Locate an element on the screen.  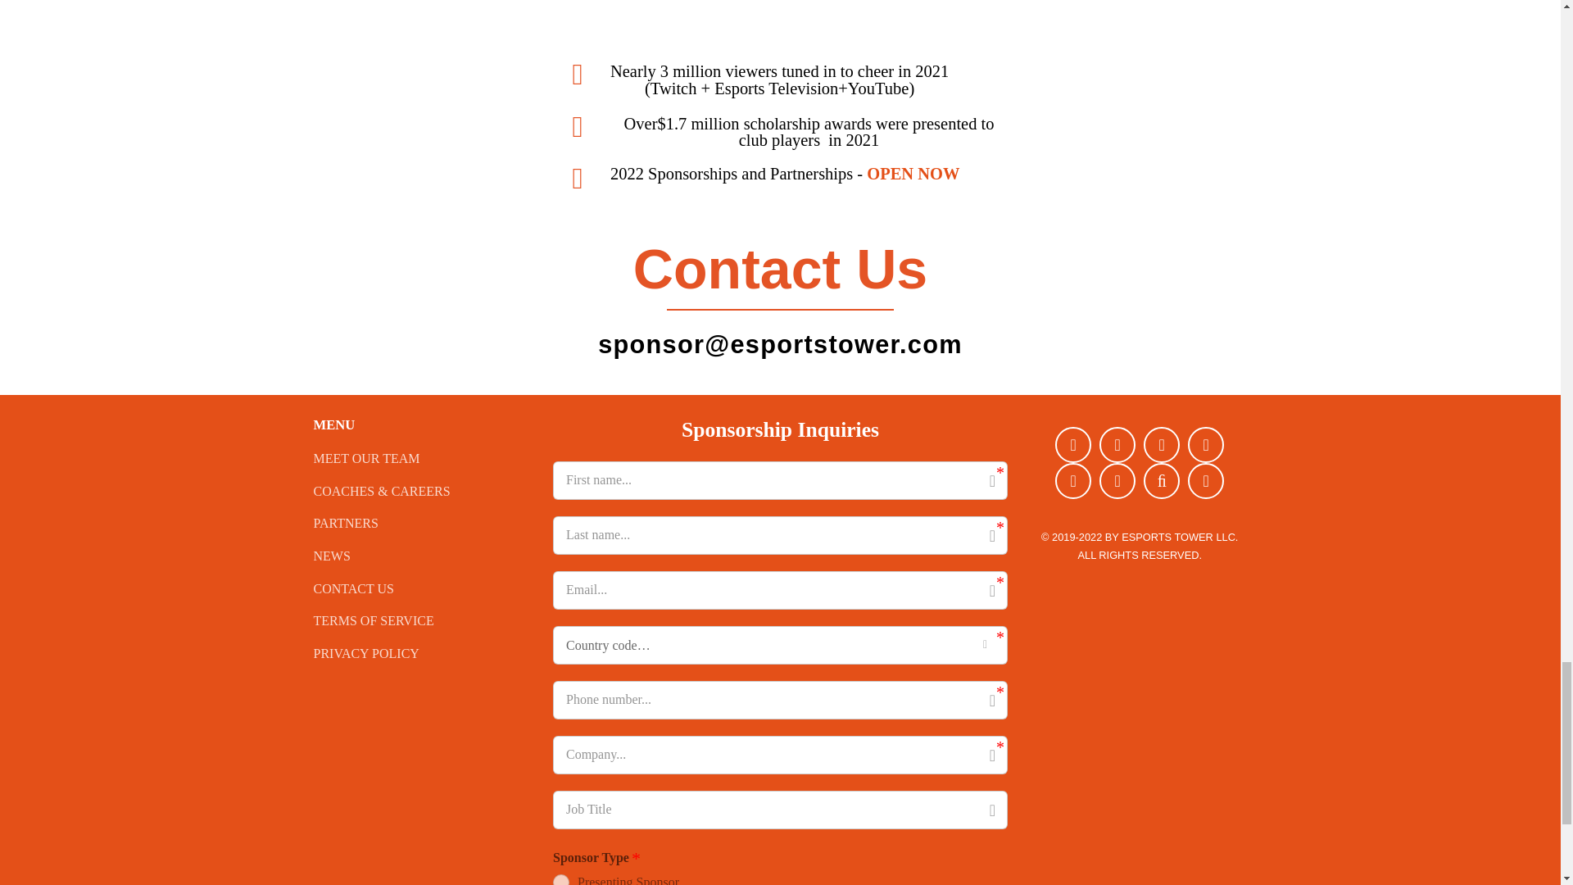
PARTNERS is located at coordinates (421, 523).